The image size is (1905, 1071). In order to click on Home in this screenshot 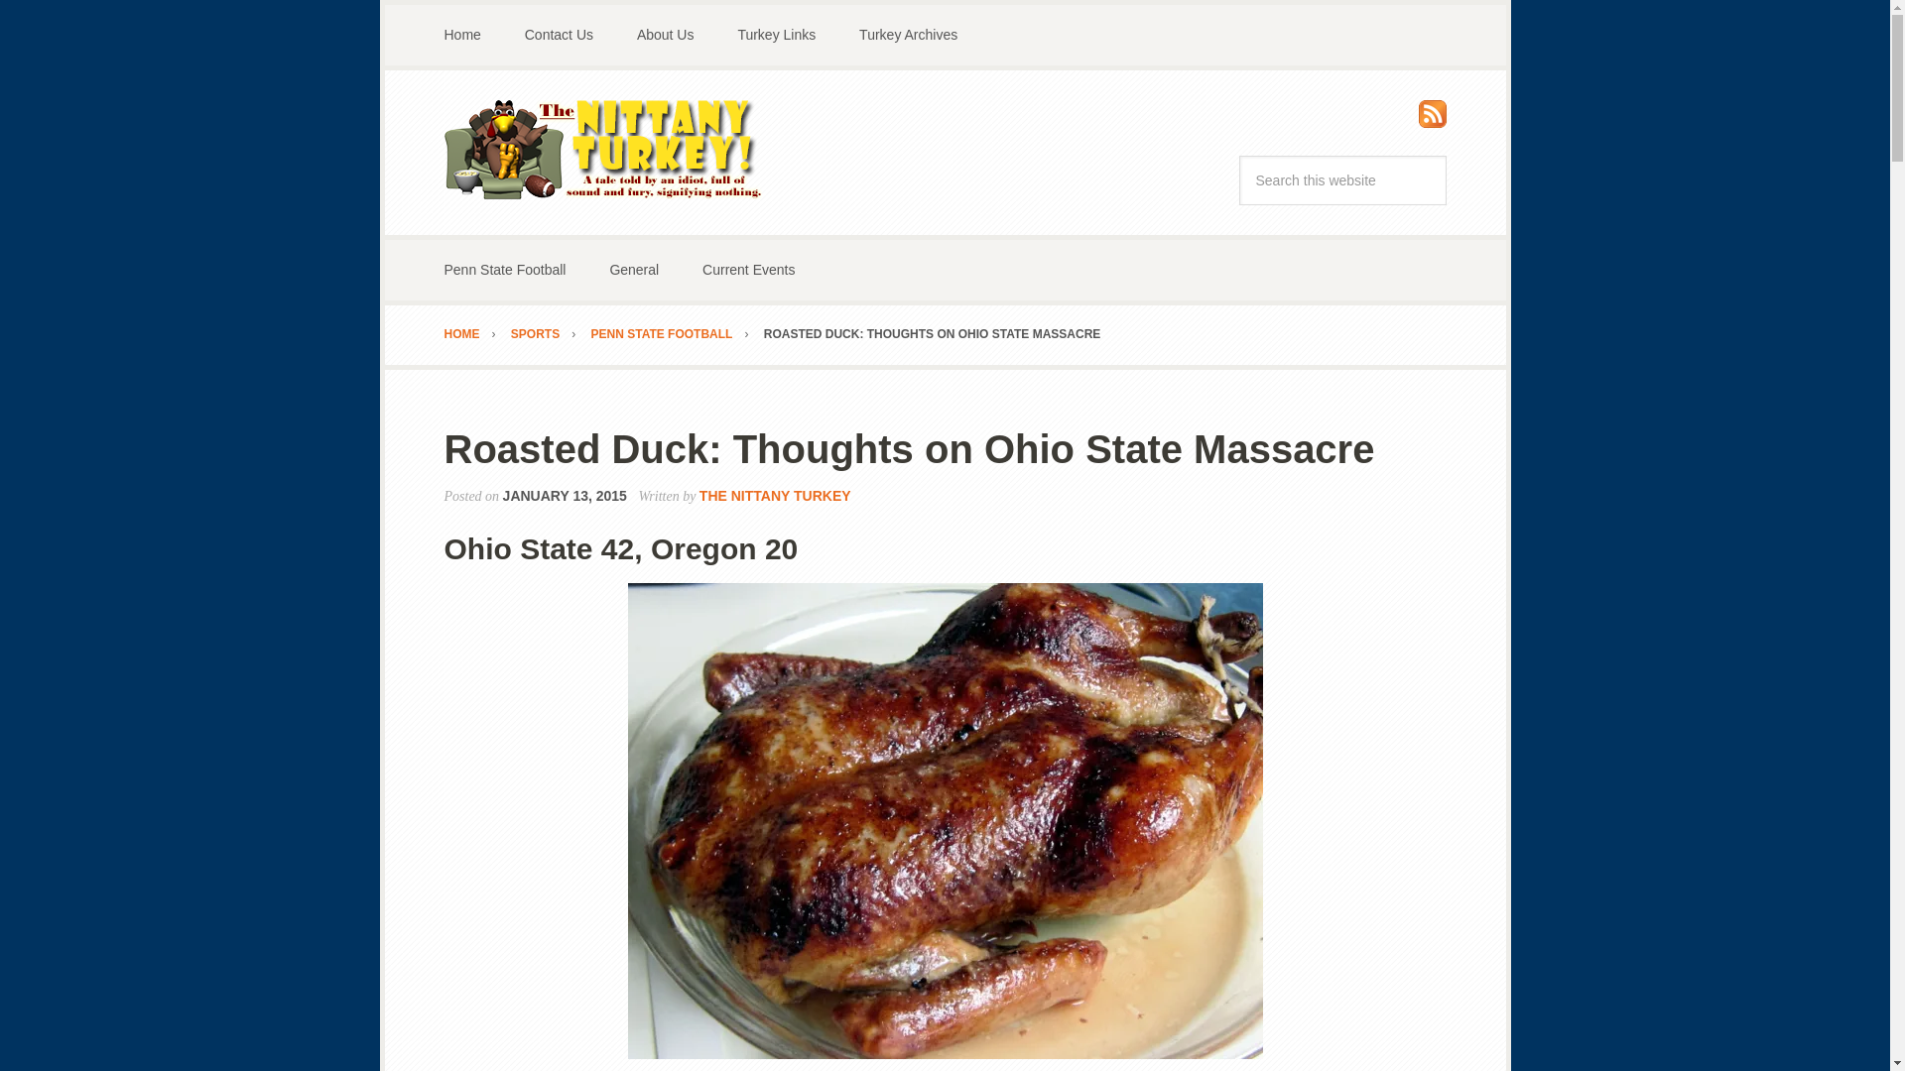, I will do `click(462, 35)`.